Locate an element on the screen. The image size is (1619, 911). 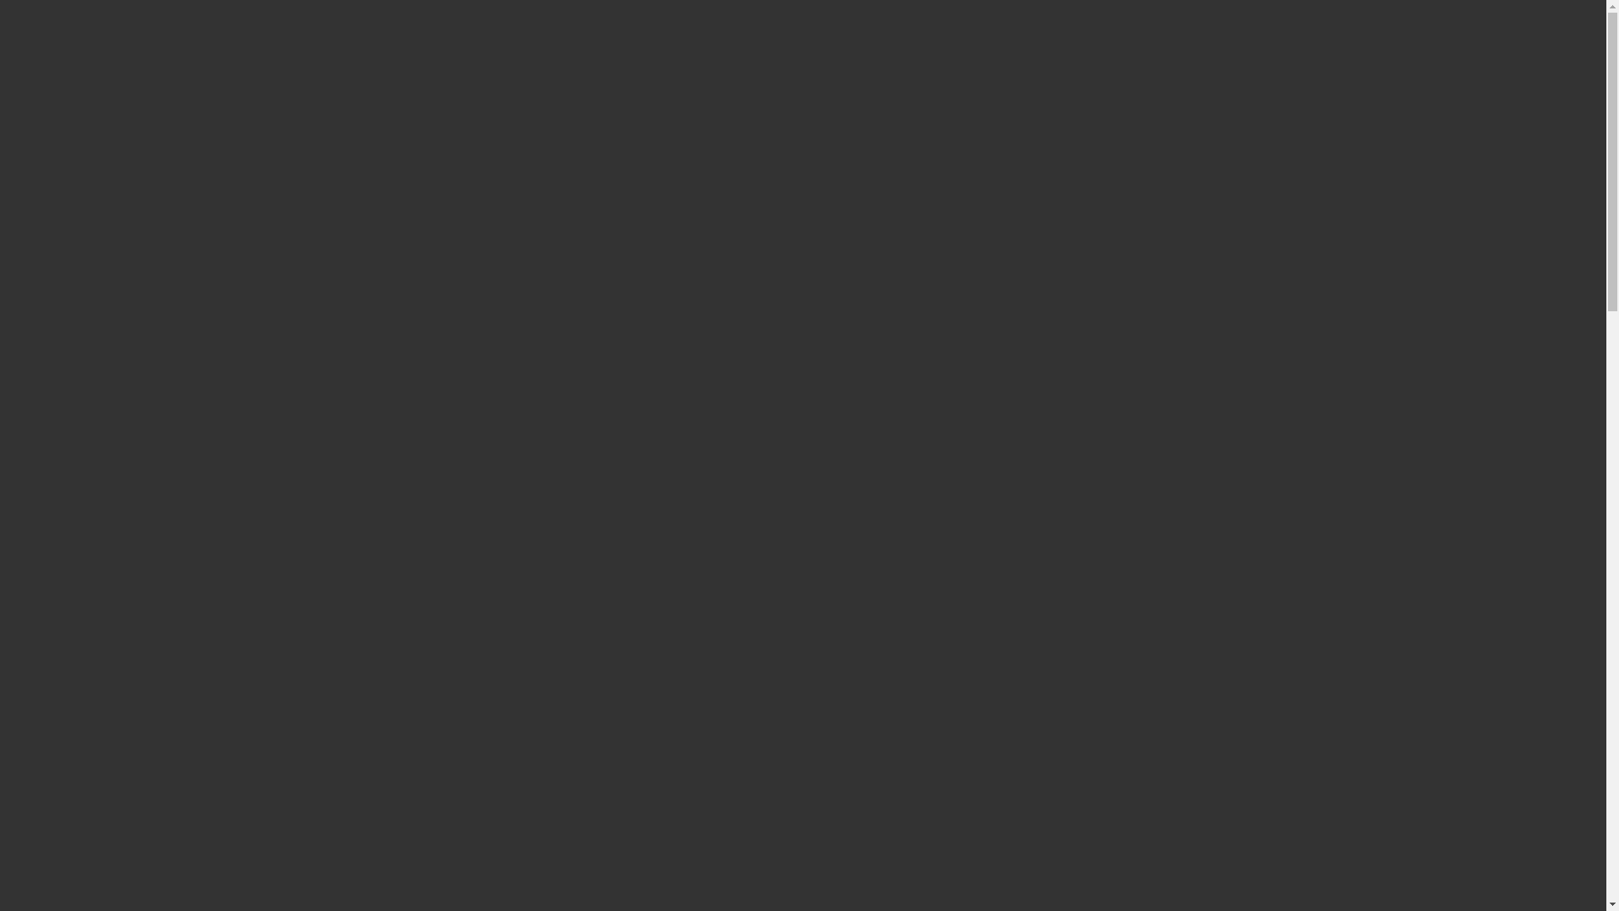
U12 Eagles is located at coordinates (105, 148).